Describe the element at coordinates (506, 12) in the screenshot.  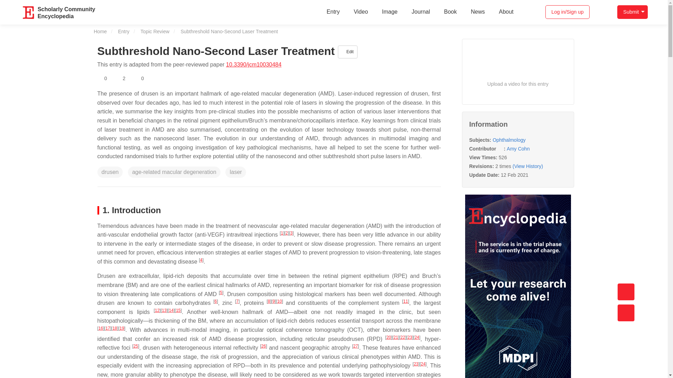
I see `News` at that location.